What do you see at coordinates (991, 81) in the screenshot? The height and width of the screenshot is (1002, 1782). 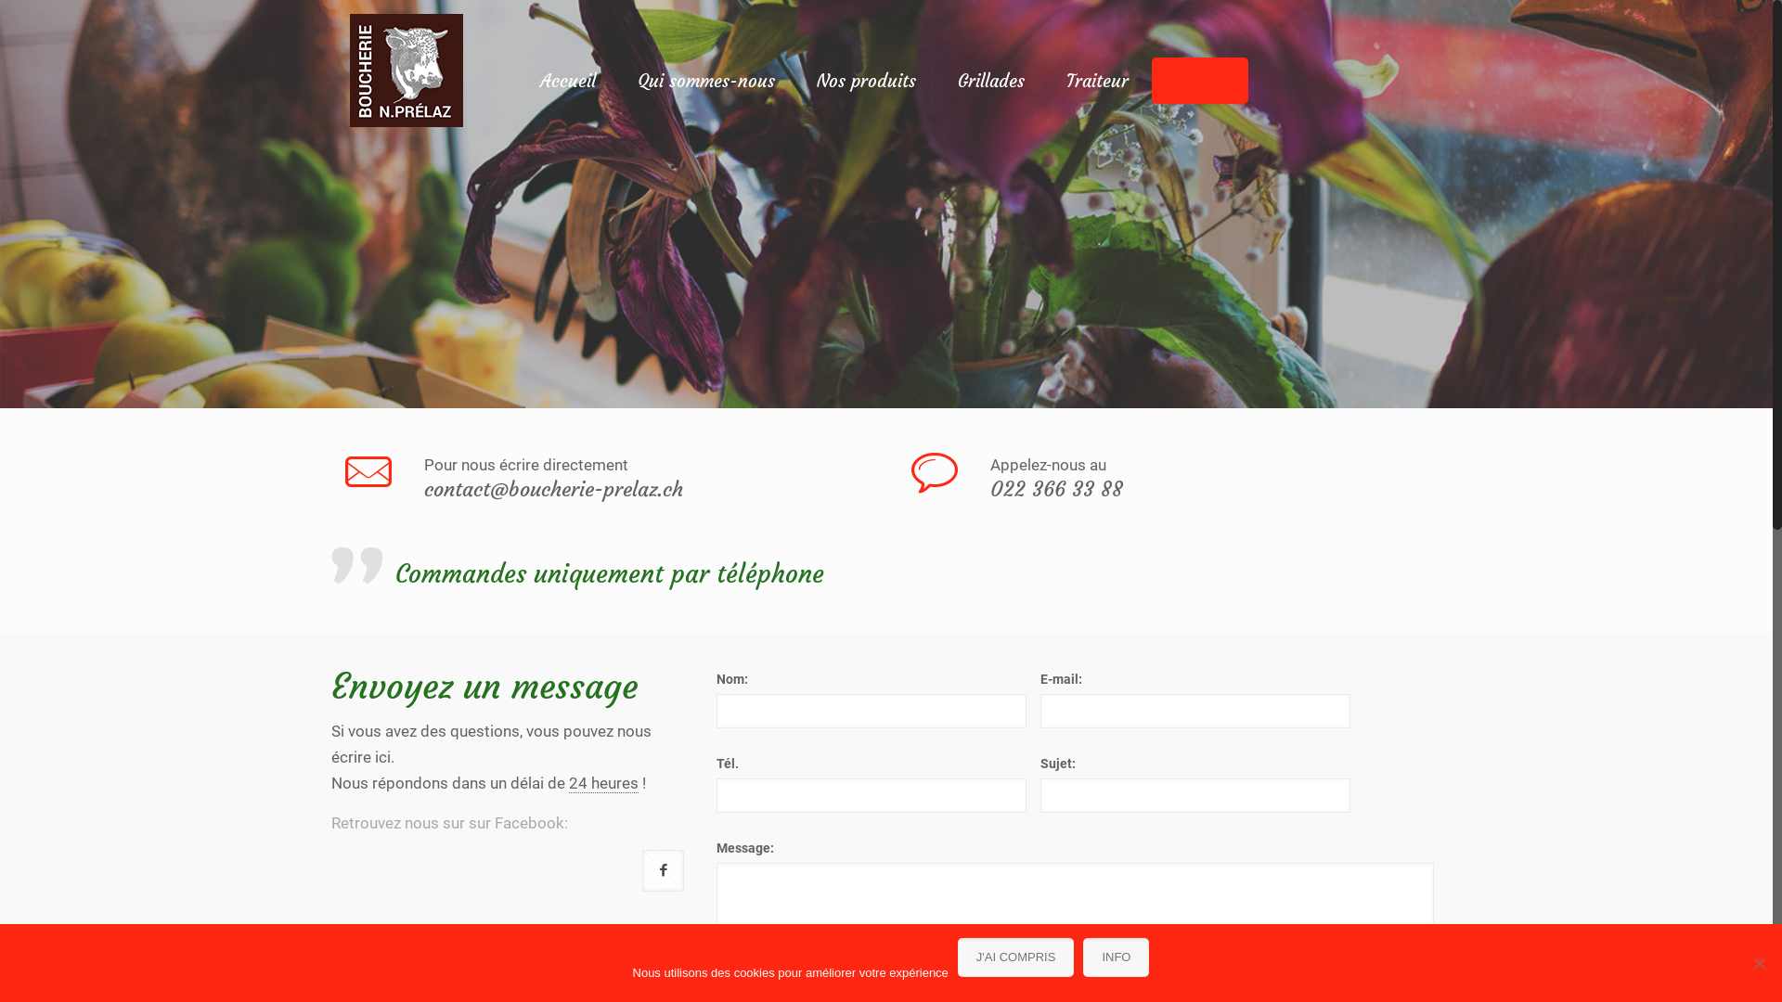 I see `Grillades` at bounding box center [991, 81].